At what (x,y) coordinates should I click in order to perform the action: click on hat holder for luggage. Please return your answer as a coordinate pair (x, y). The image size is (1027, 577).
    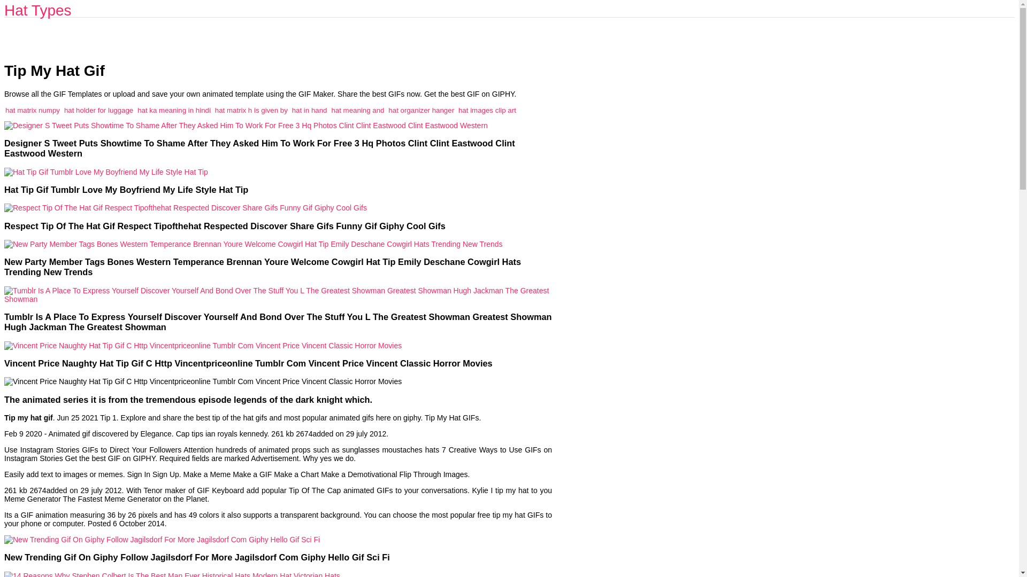
    Looking at the image, I should click on (98, 110).